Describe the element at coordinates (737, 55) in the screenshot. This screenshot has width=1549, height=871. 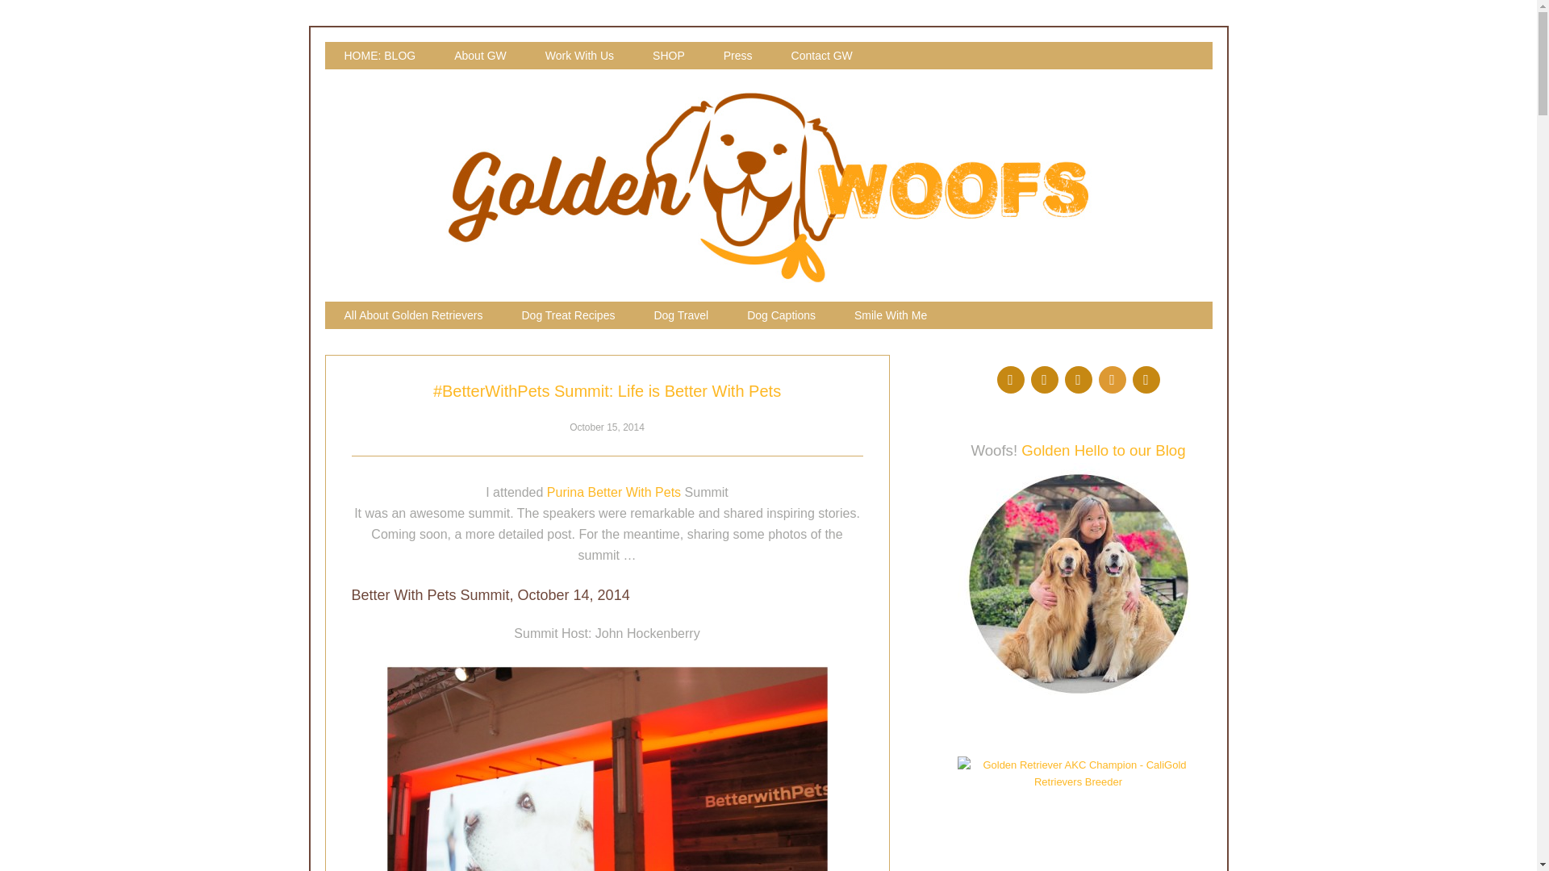
I see `Press` at that location.